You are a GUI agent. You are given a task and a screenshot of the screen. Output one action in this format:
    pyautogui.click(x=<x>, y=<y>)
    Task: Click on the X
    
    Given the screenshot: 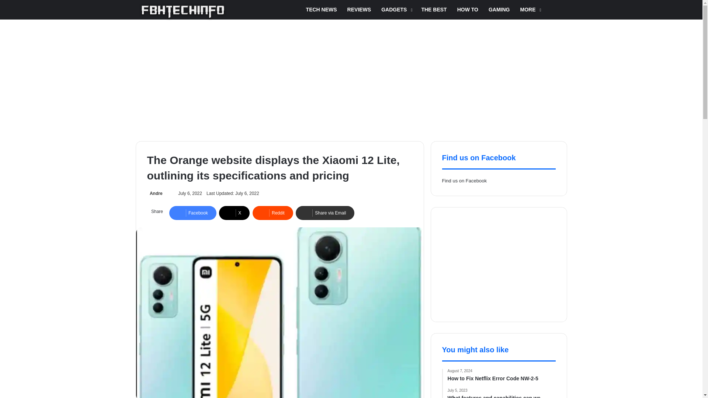 What is the action you would take?
    pyautogui.click(x=234, y=213)
    